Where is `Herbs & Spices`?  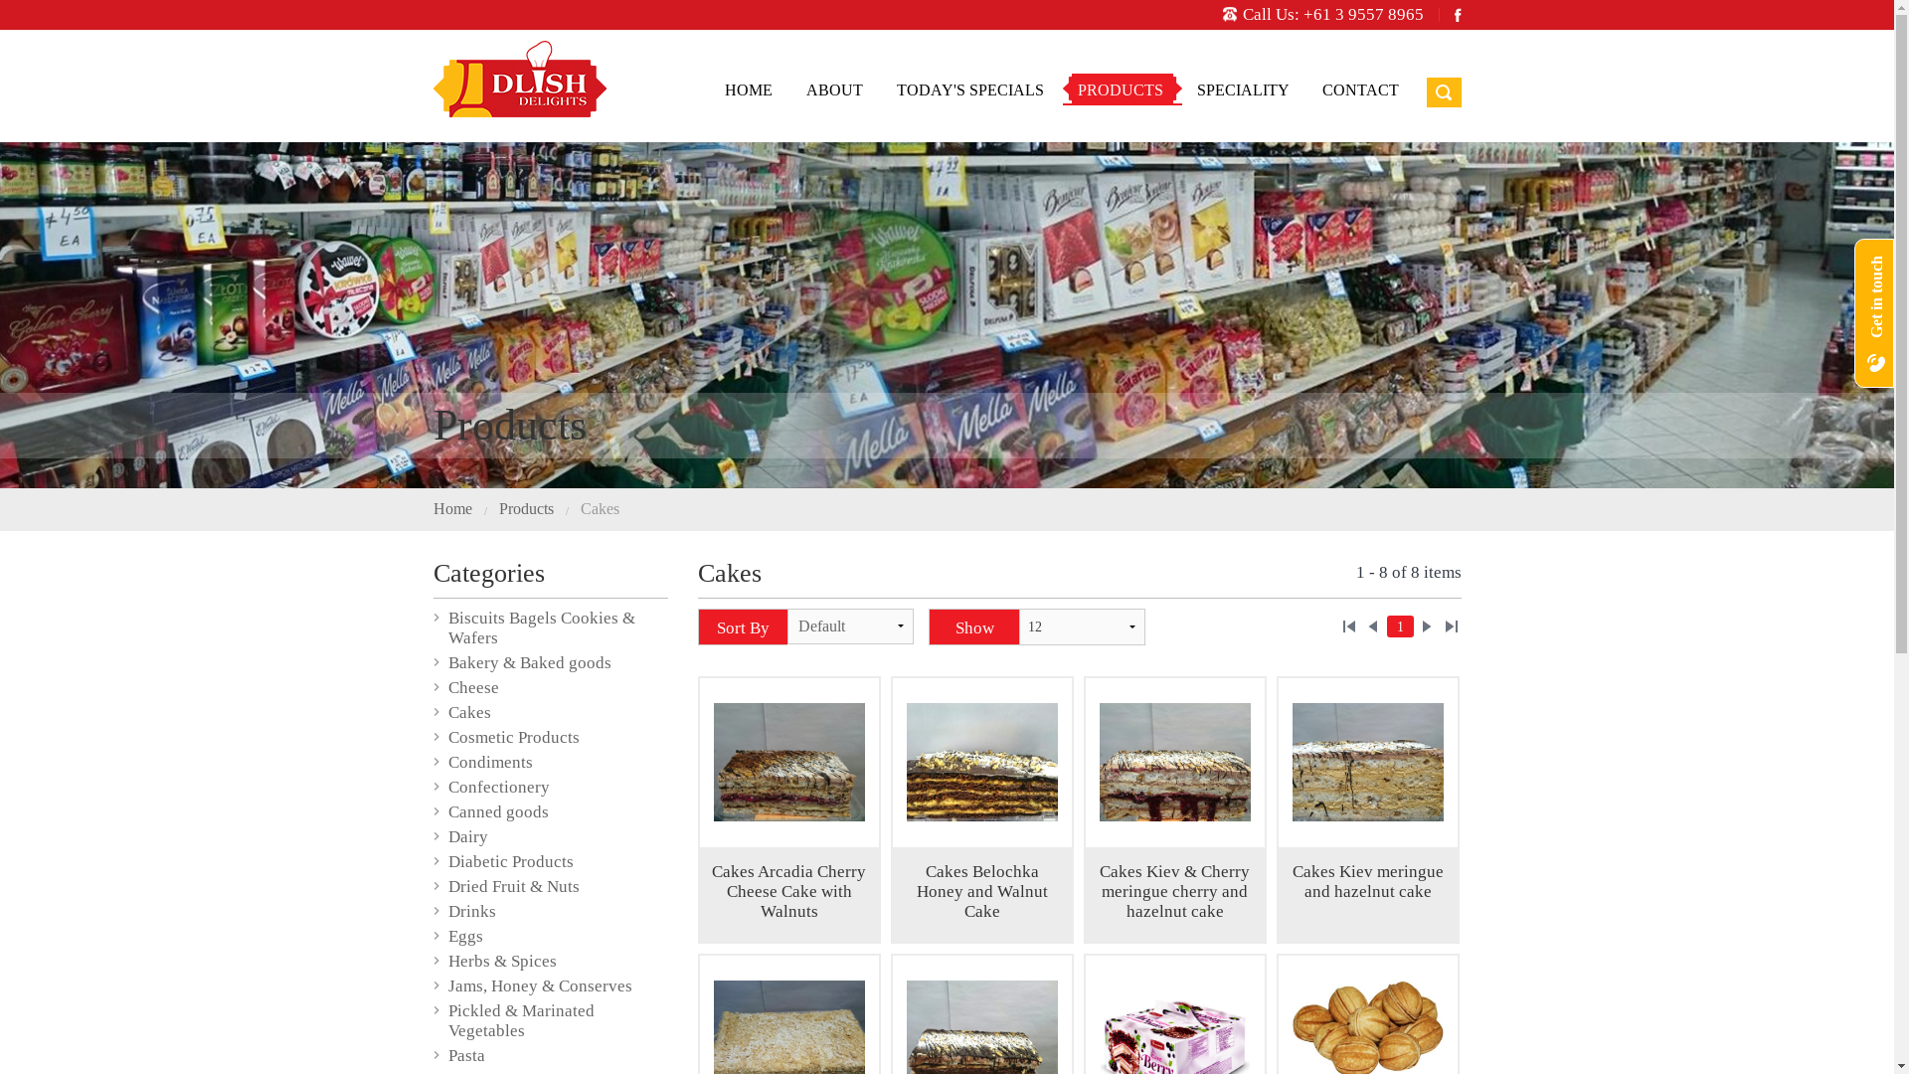 Herbs & Spices is located at coordinates (501, 961).